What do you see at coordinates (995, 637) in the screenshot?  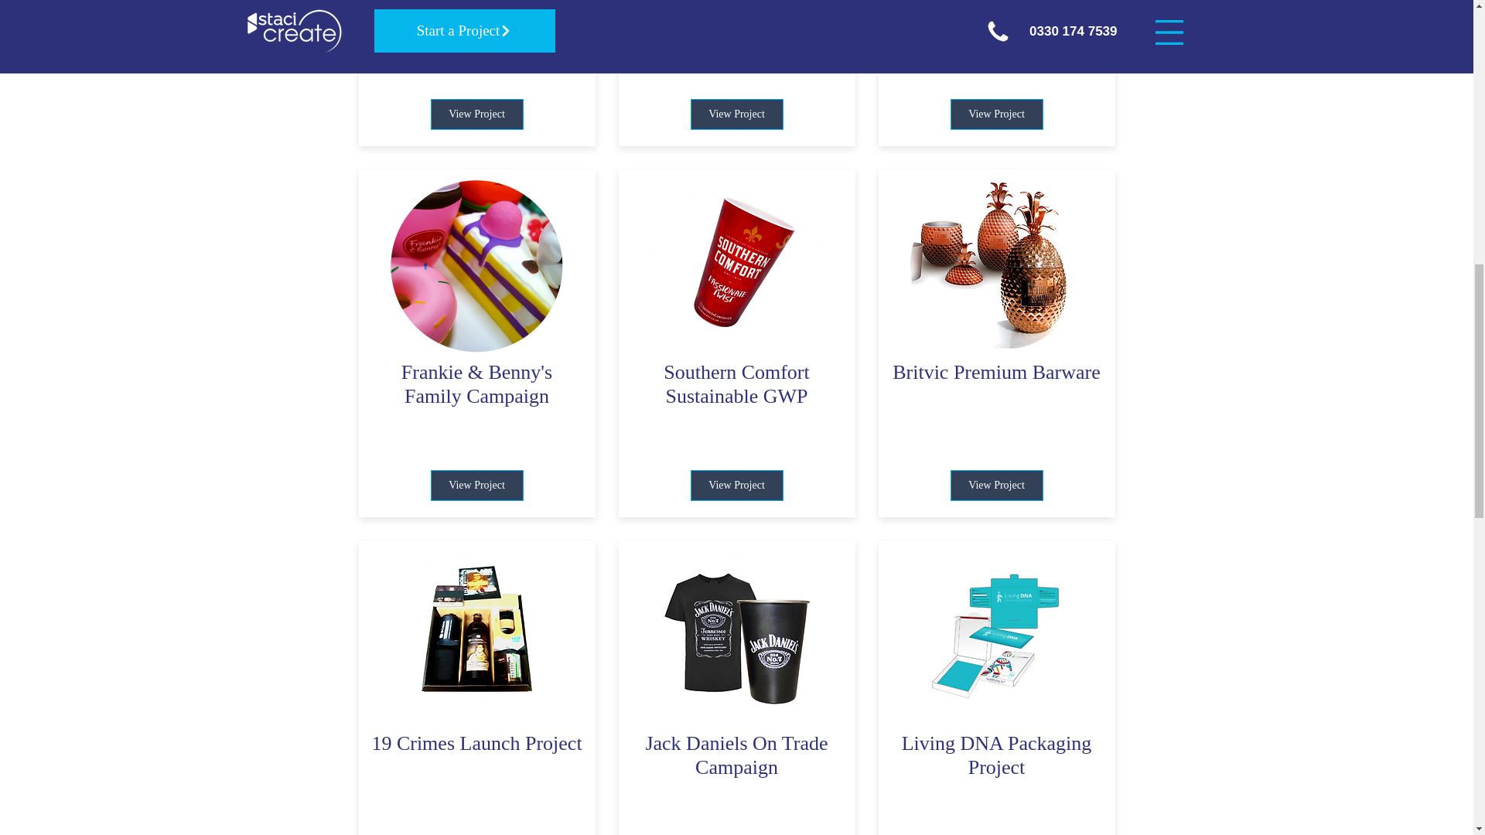 I see `Living DNA Packaging.png` at bounding box center [995, 637].